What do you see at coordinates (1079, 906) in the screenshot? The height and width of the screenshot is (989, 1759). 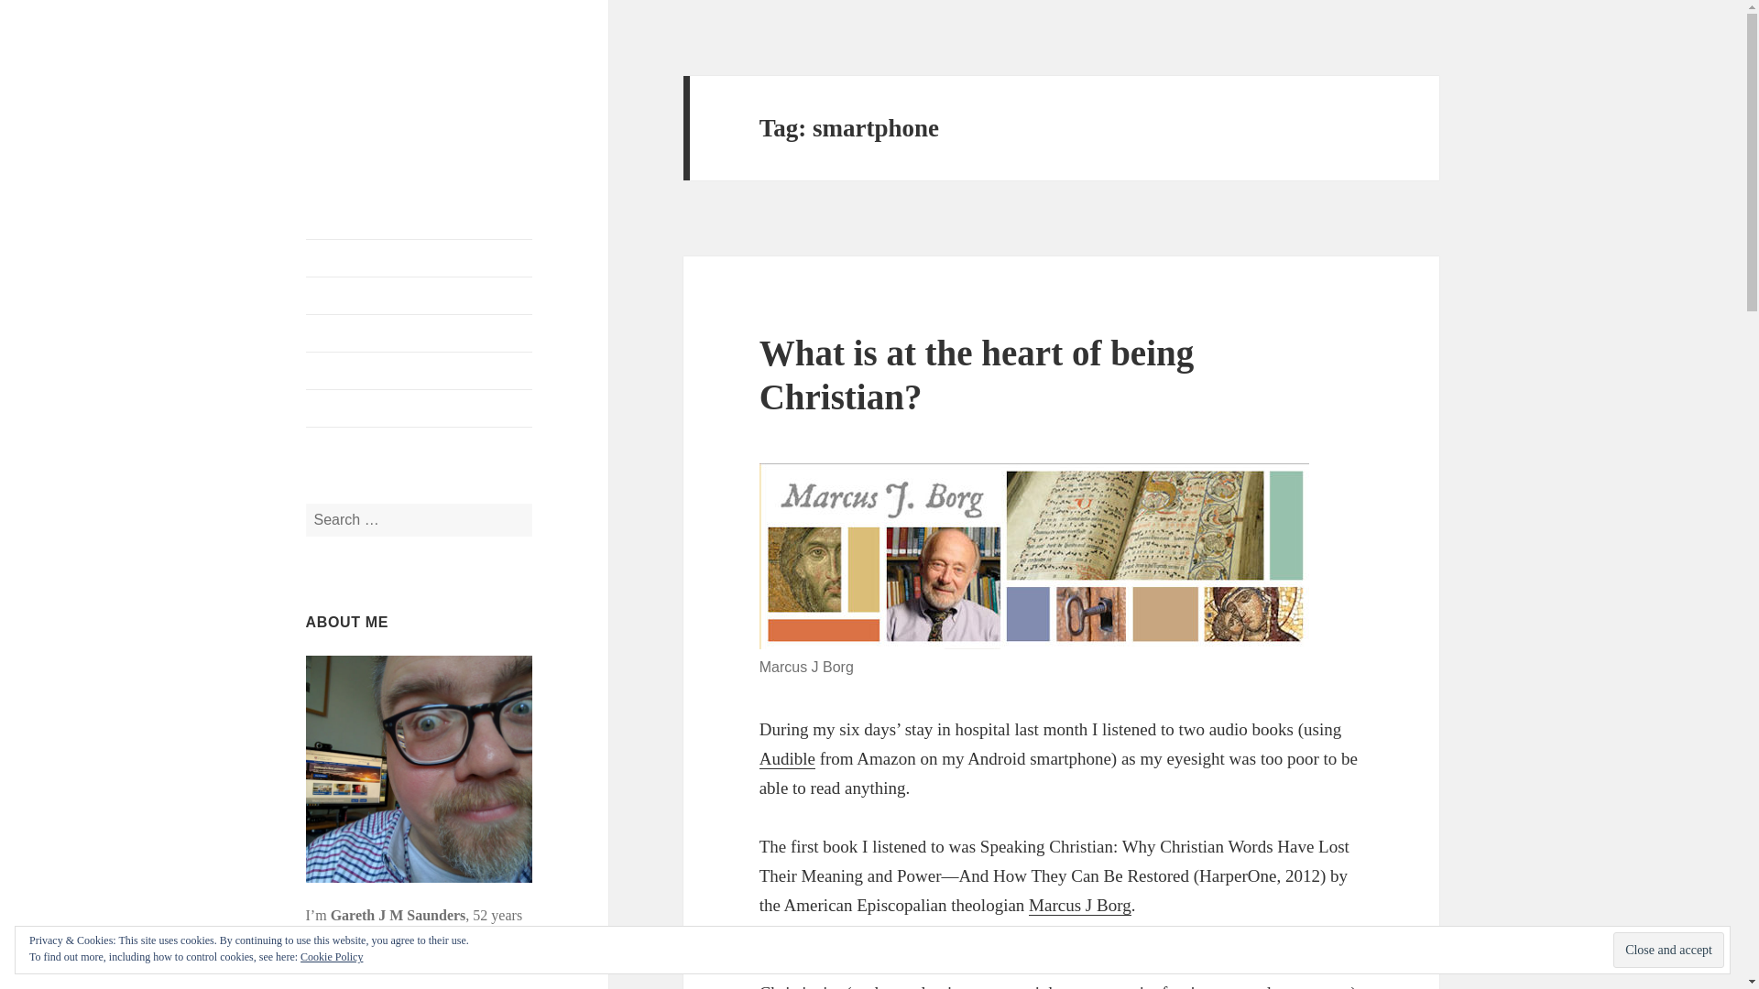 I see `Jesus and biblical scholar` at bounding box center [1079, 906].